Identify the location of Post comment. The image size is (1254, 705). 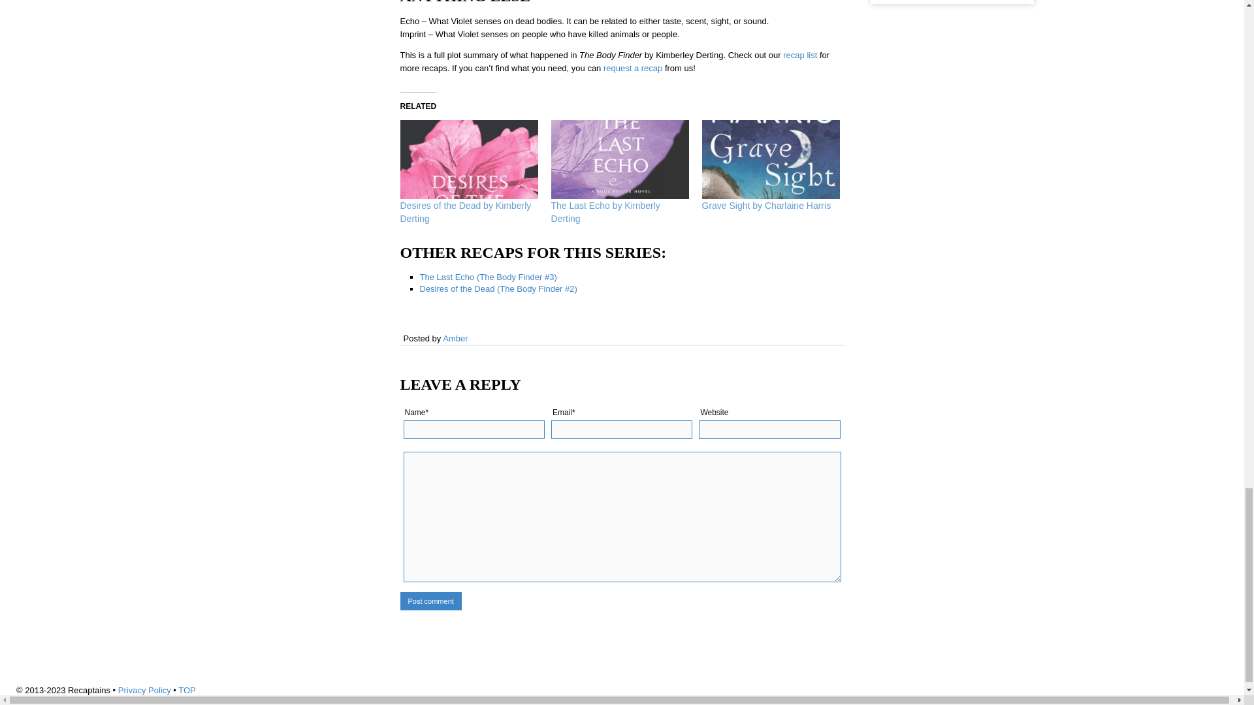
(430, 601).